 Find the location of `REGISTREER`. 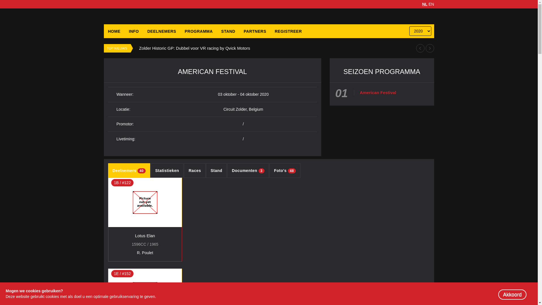

REGISTREER is located at coordinates (288, 31).